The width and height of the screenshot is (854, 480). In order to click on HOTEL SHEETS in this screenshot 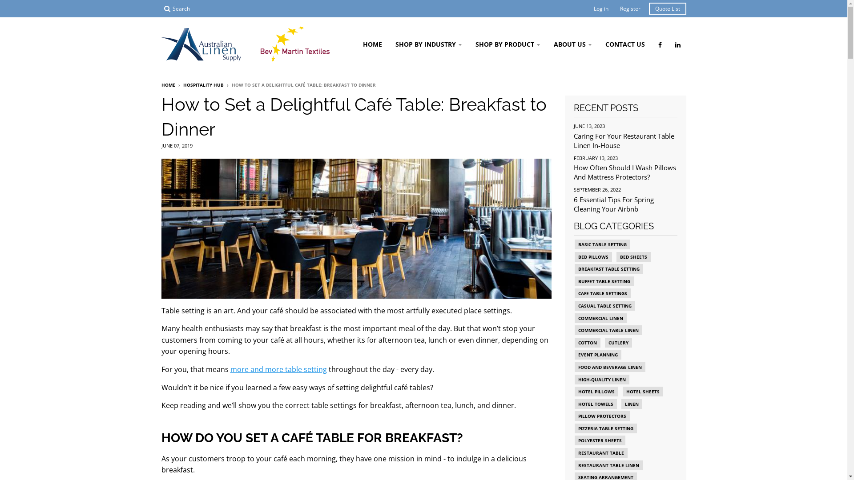, I will do `click(643, 392)`.